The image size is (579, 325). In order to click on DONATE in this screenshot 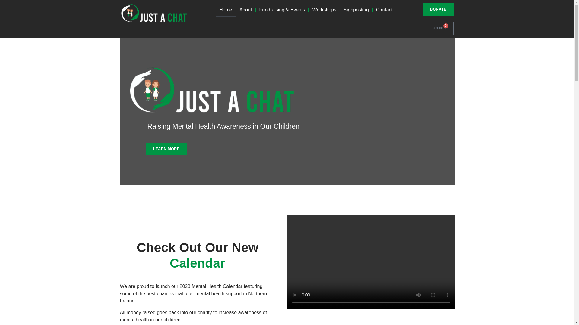, I will do `click(438, 9)`.